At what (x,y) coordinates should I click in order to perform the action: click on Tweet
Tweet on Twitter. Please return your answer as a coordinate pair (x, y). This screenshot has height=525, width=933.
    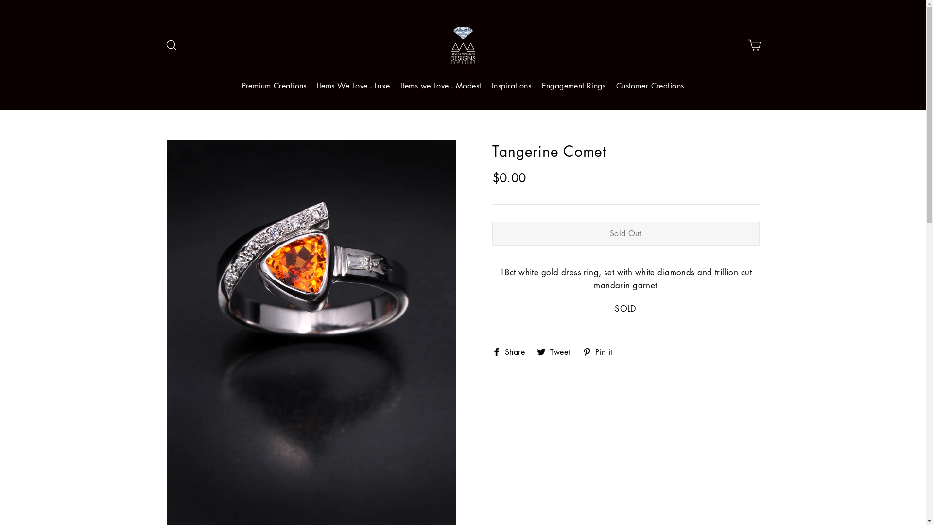
    Looking at the image, I should click on (557, 351).